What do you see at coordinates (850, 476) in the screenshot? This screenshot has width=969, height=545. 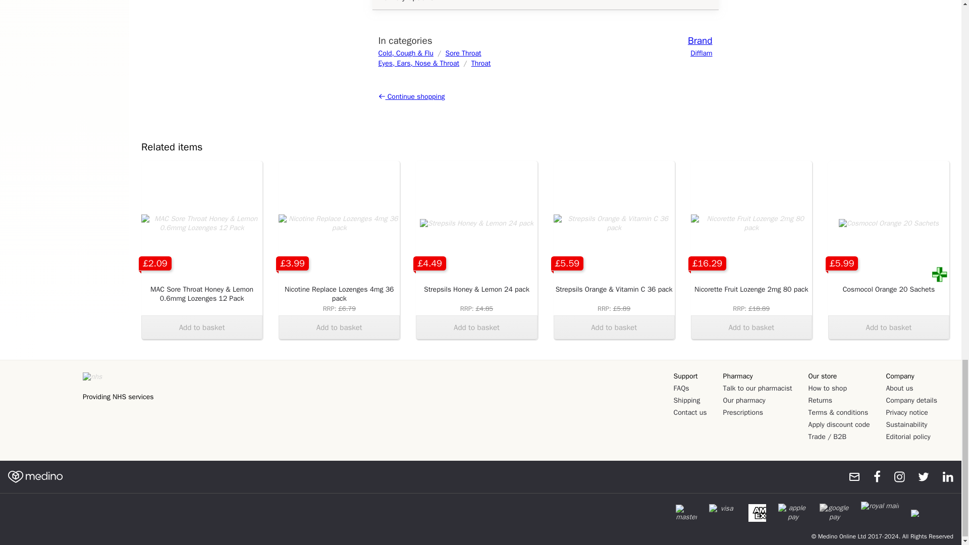 I see `Subscribe to our newsletter` at bounding box center [850, 476].